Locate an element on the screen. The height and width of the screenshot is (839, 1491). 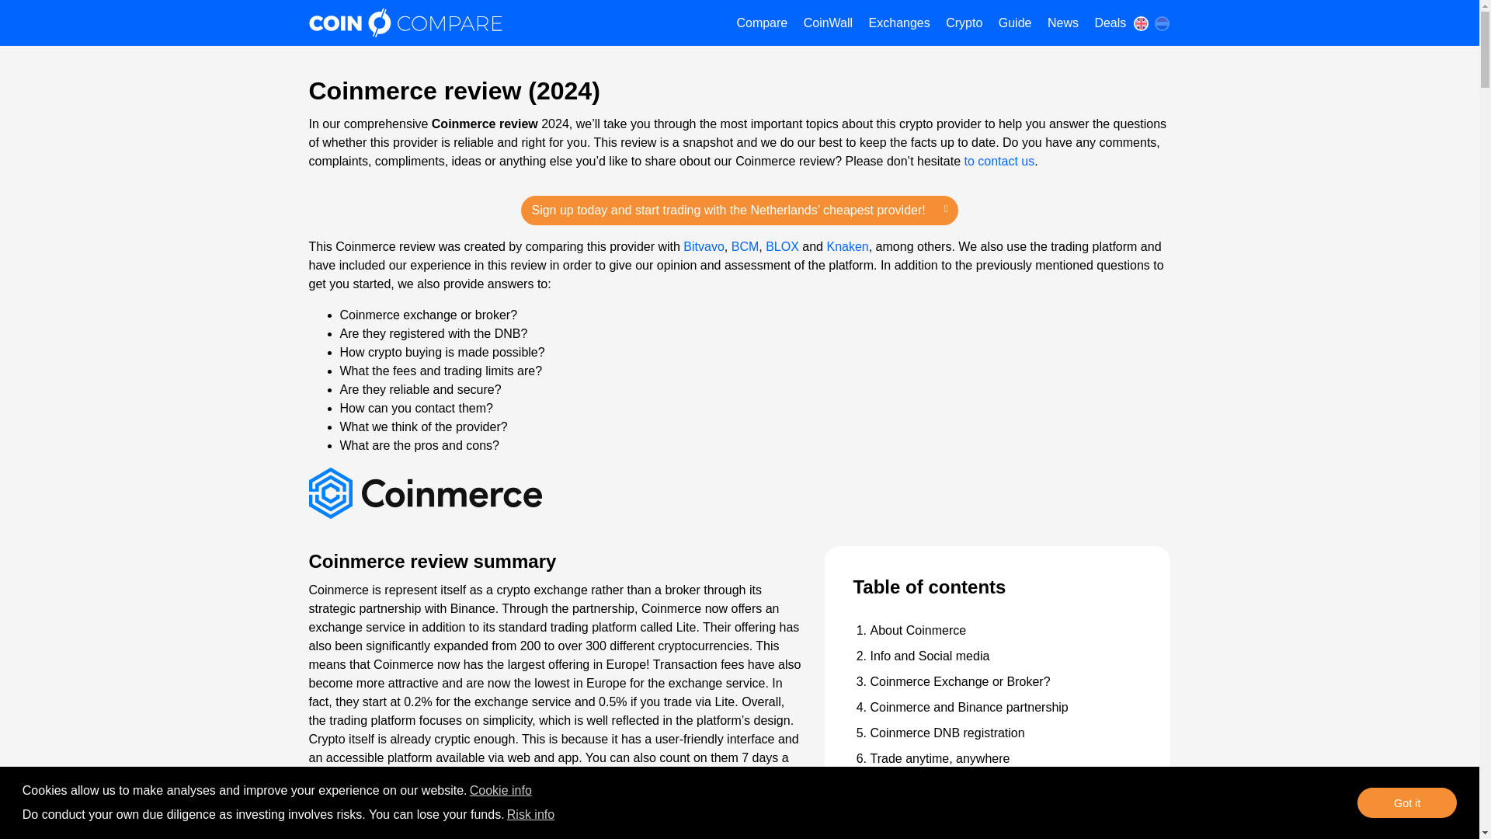
Cookie info is located at coordinates (500, 791).